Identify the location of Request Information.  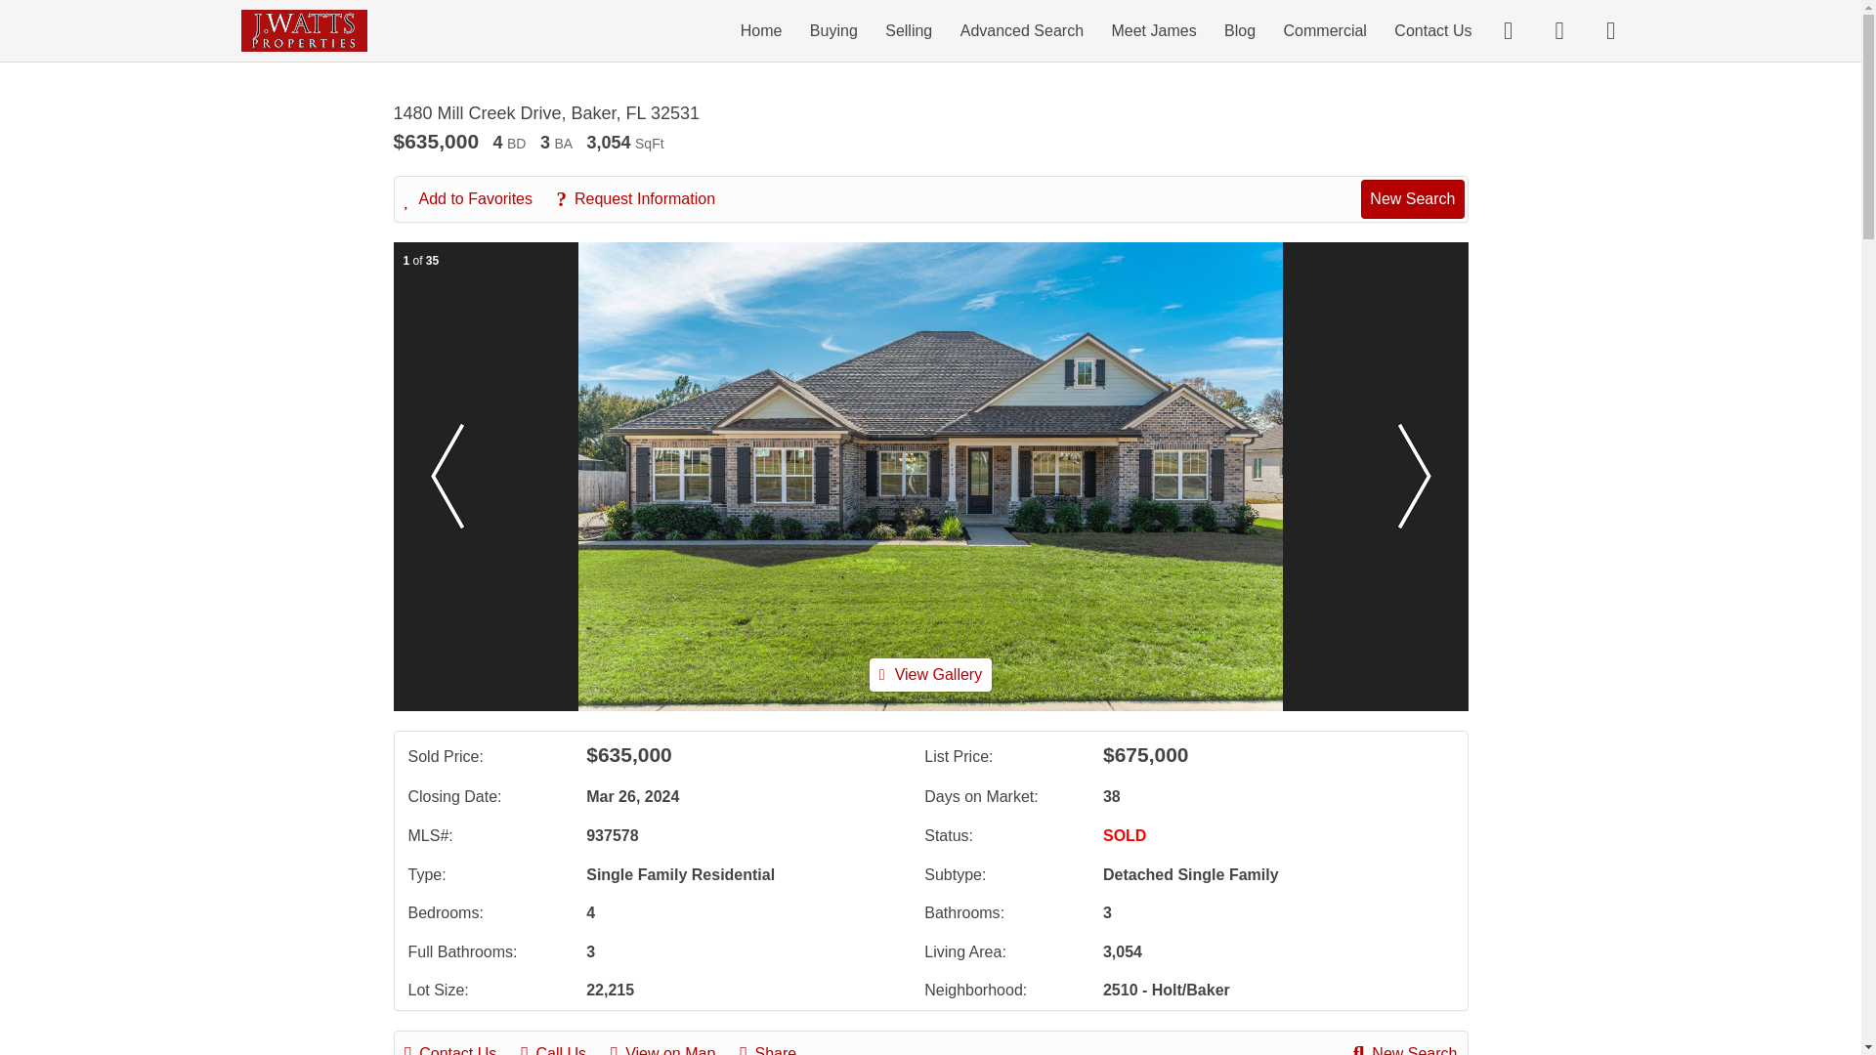
(645, 199).